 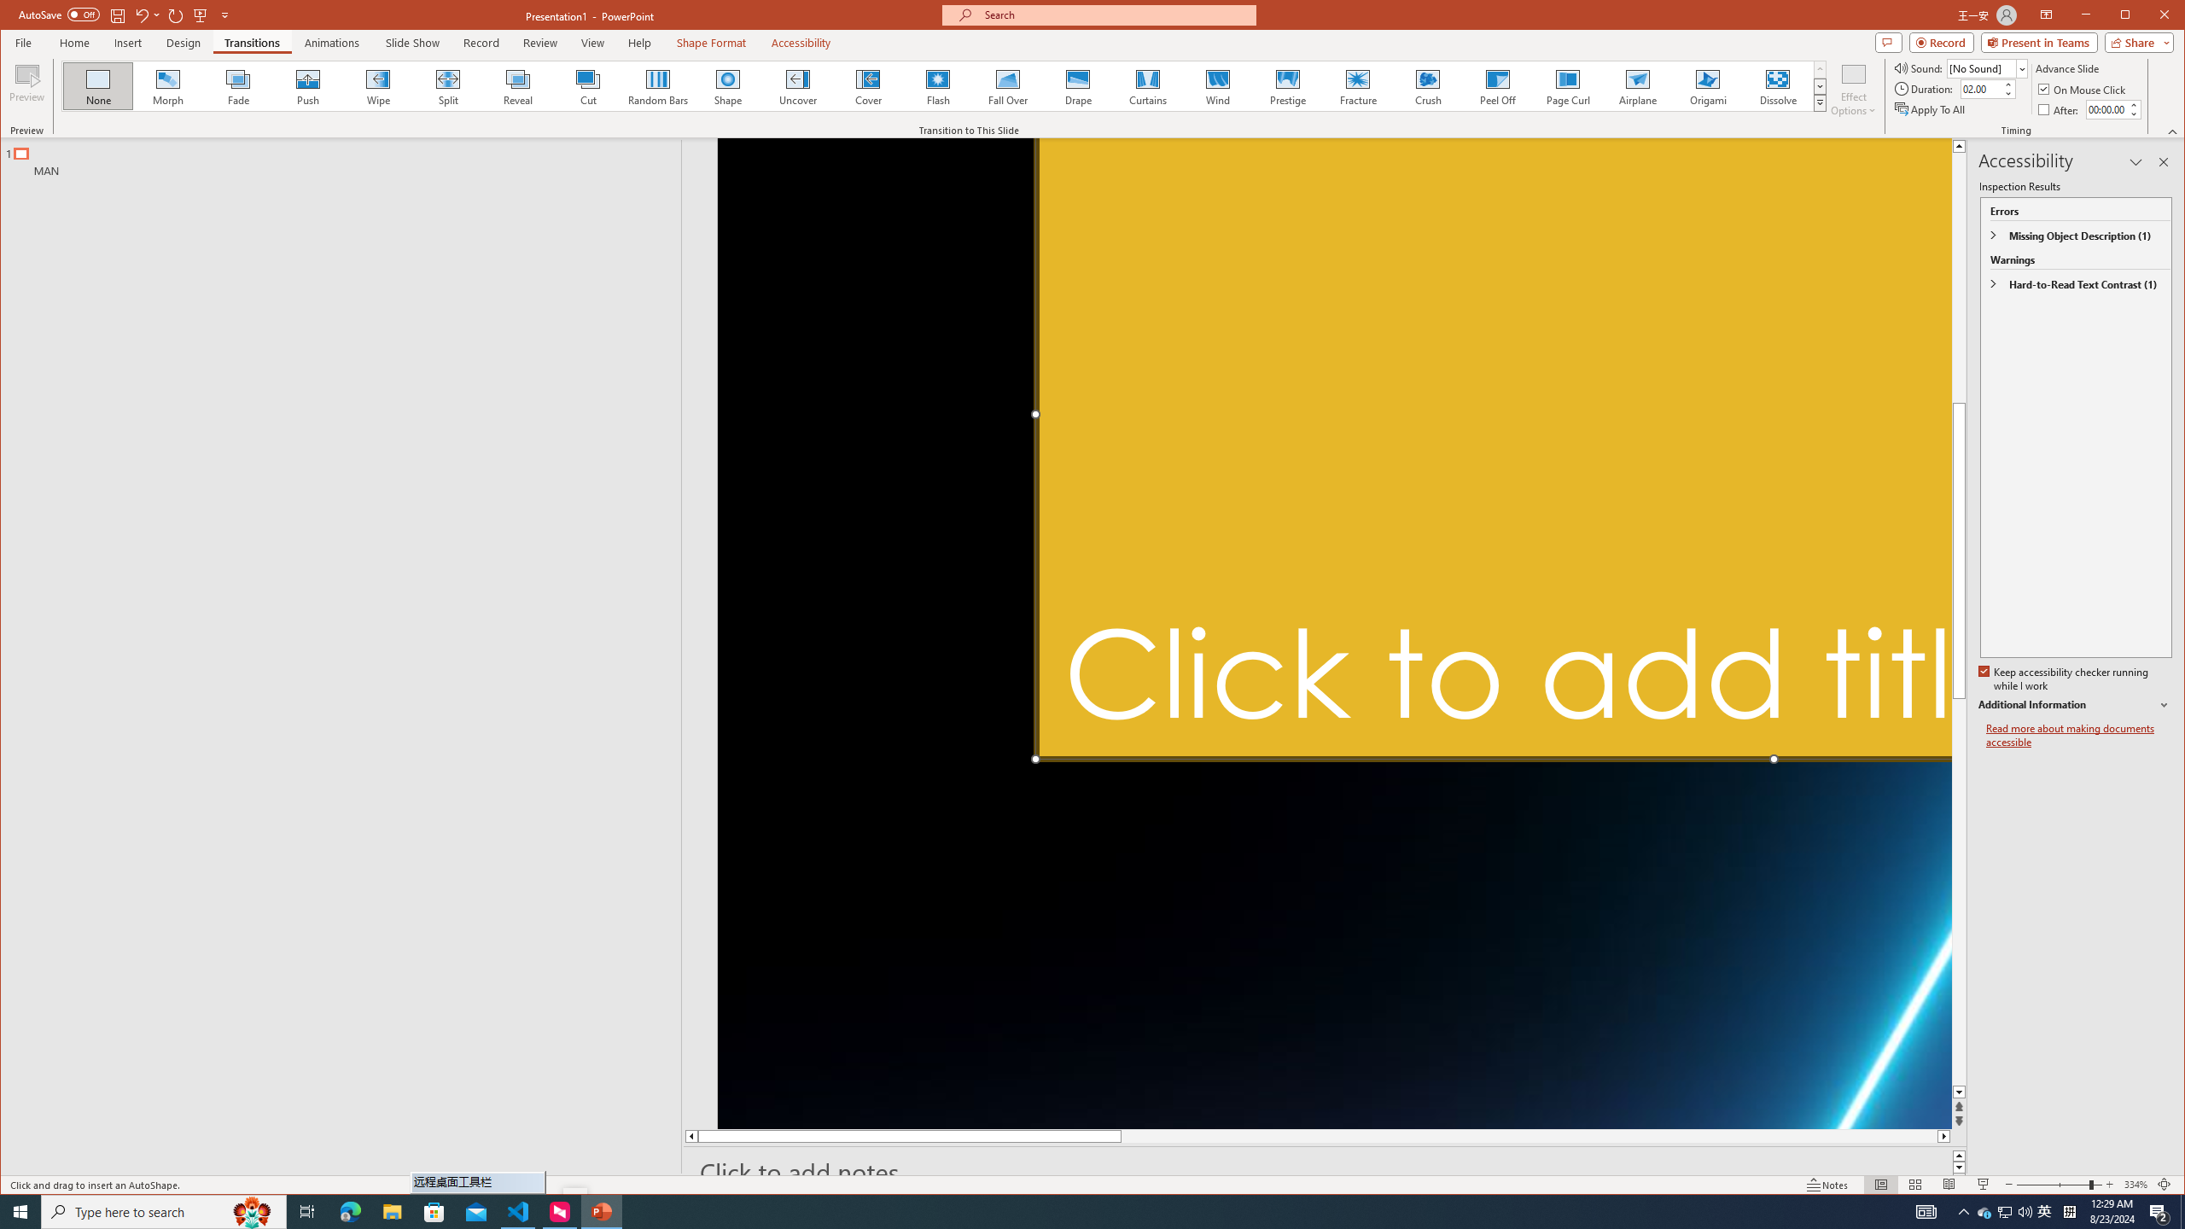 What do you see at coordinates (2064, 679) in the screenshot?
I see `Keep accessibility checker running while I work` at bounding box center [2064, 679].